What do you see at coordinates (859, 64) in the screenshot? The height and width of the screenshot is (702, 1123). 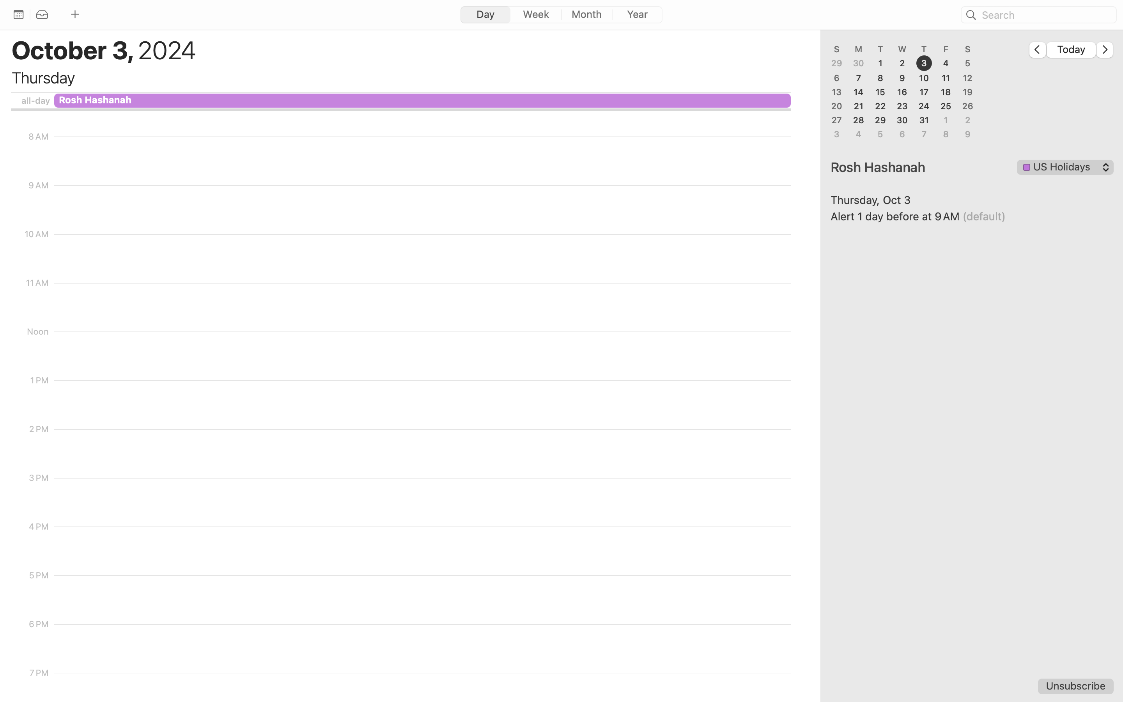 I see `30` at bounding box center [859, 64].